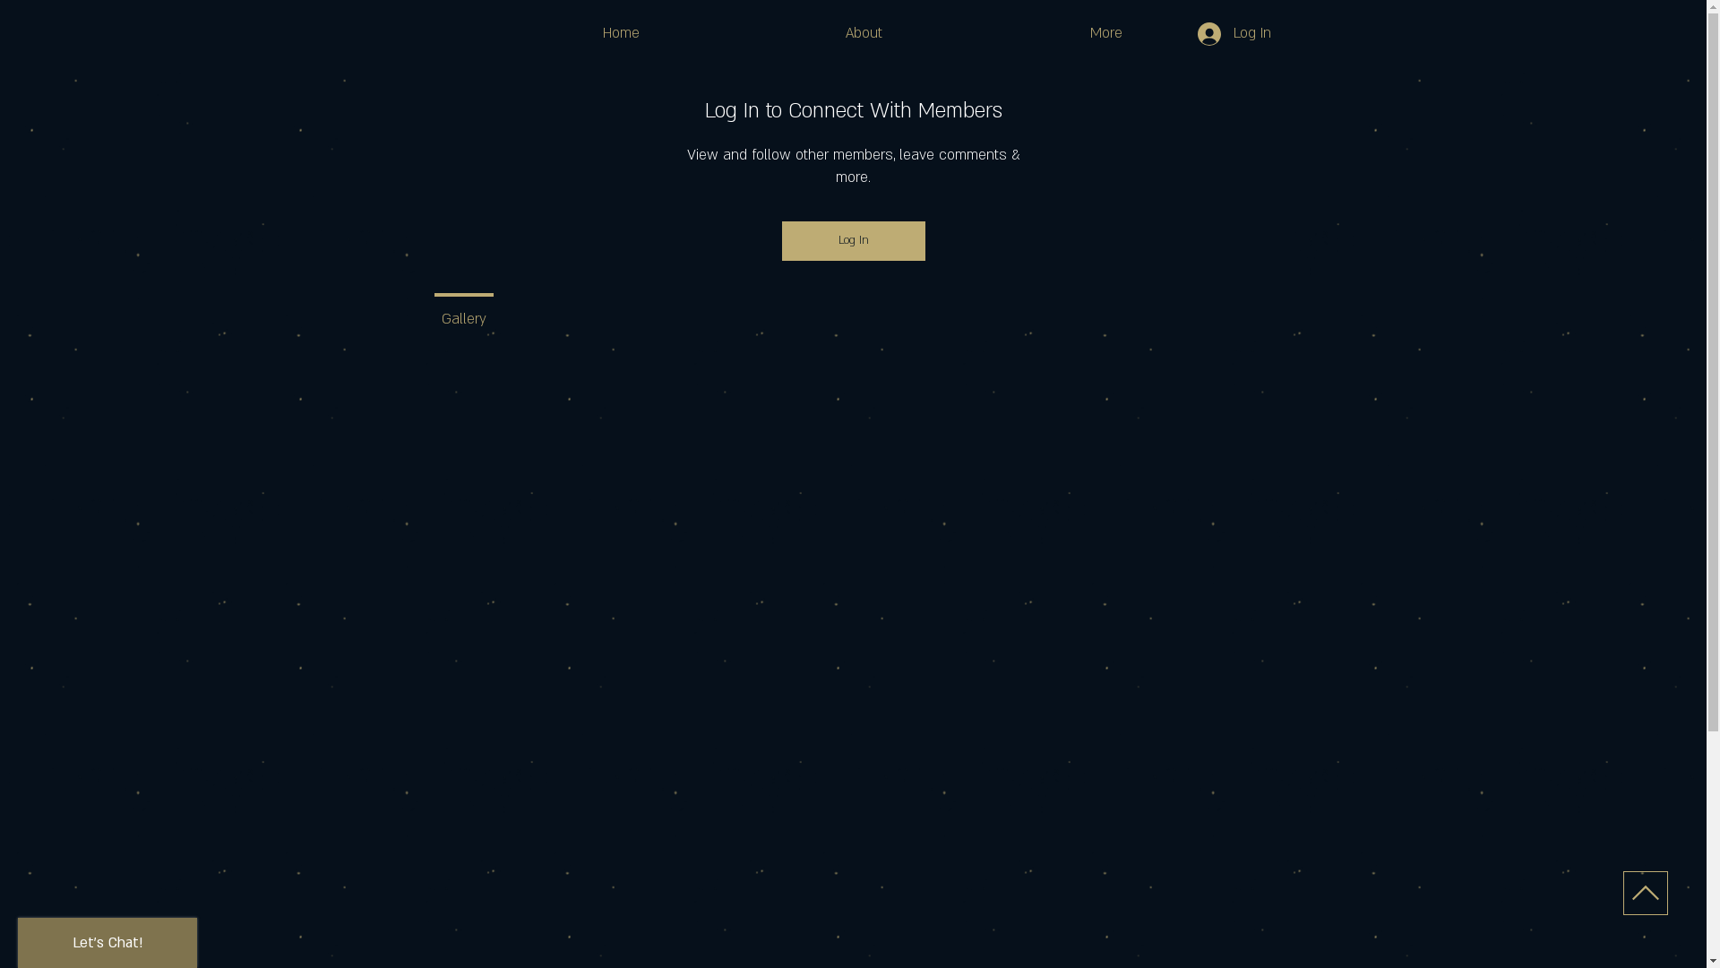  I want to click on Home, so click(622, 33).